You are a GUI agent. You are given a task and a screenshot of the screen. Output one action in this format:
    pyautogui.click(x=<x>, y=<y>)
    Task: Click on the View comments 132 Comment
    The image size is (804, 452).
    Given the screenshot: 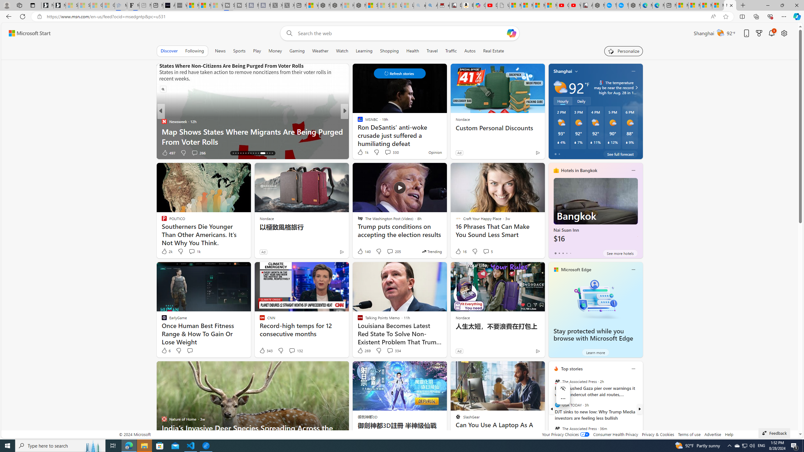 What is the action you would take?
    pyautogui.click(x=292, y=351)
    